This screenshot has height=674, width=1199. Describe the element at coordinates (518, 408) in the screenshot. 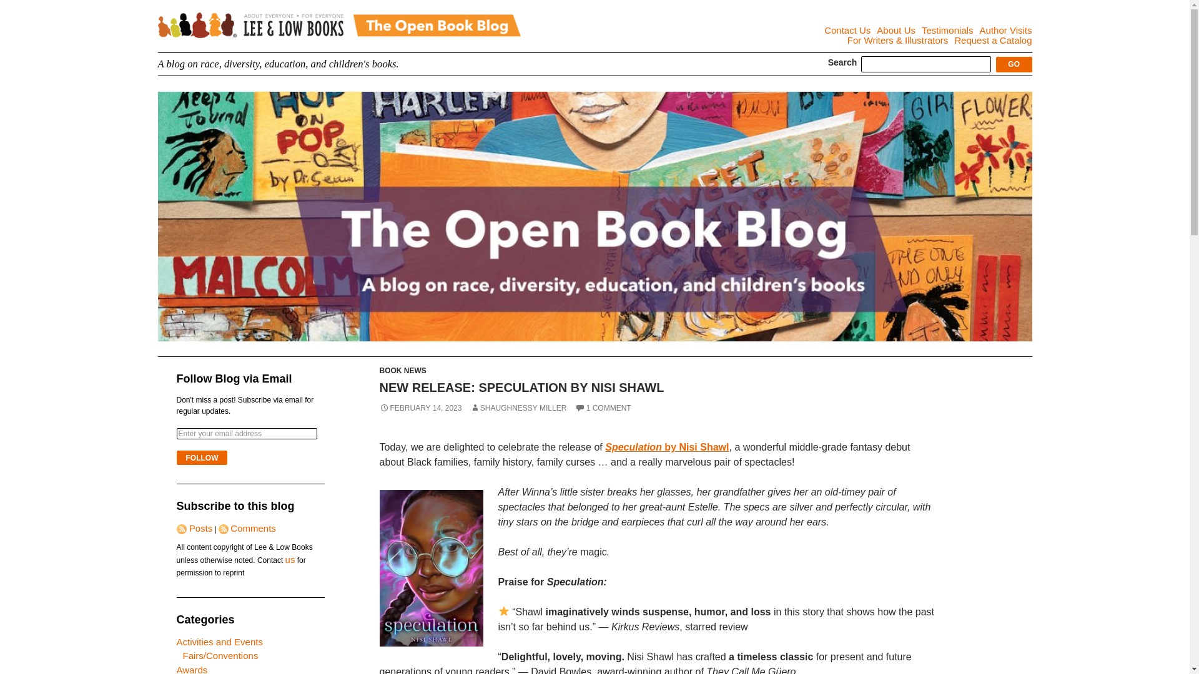

I see `SHAUGHNESSY MILLER` at that location.